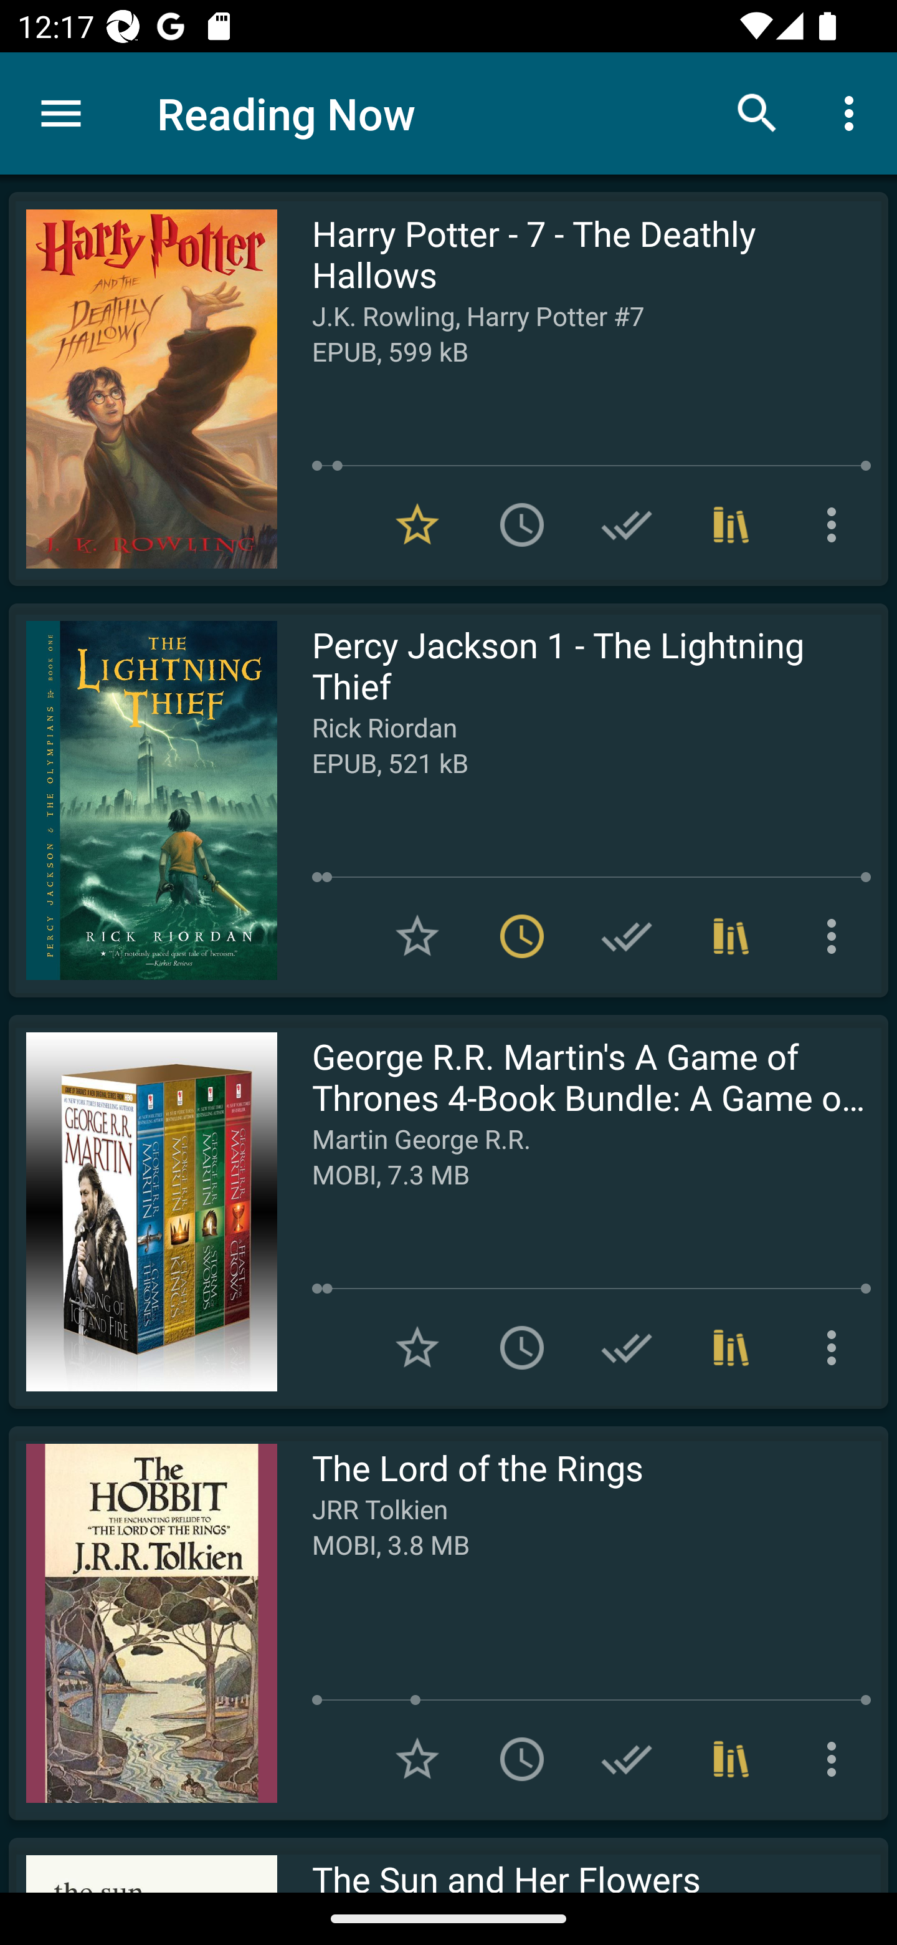 The width and height of the screenshot is (897, 1945). What do you see at coordinates (143, 389) in the screenshot?
I see `Read Harry Potter - 7 - The Deathly Hallows` at bounding box center [143, 389].